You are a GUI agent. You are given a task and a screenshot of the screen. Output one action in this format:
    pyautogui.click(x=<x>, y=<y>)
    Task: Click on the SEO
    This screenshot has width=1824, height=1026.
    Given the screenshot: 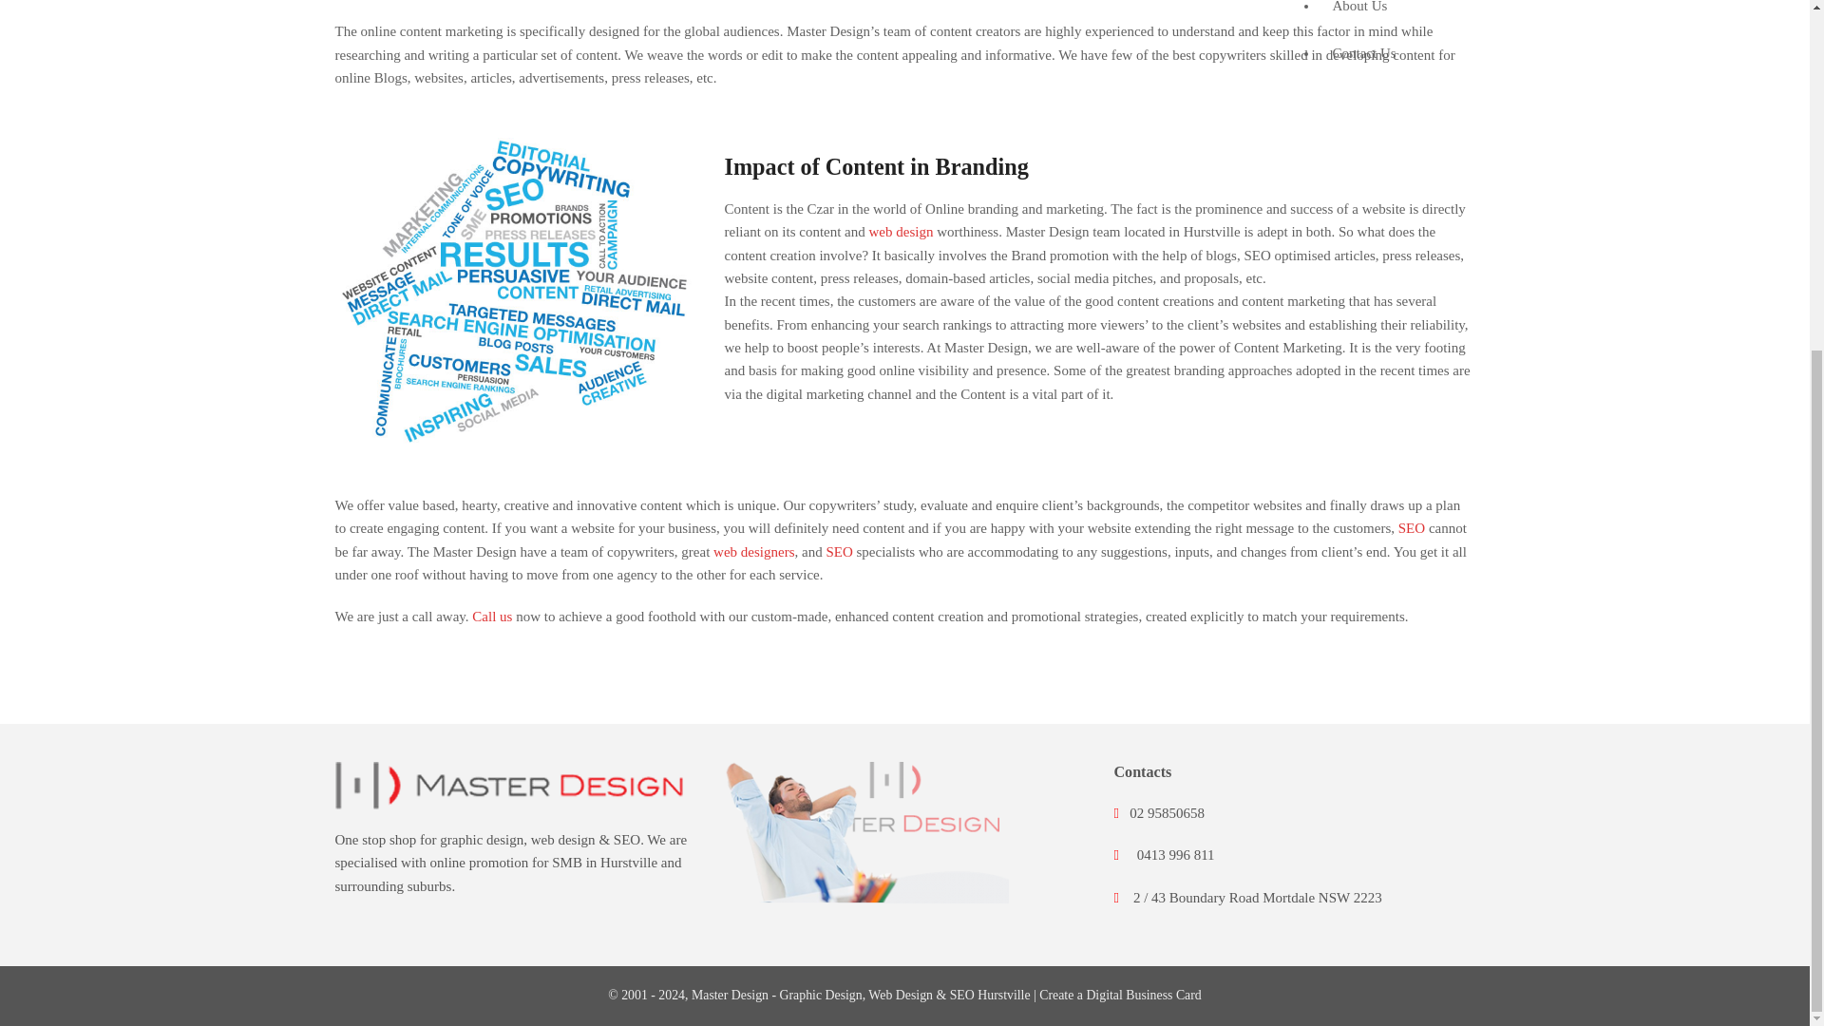 What is the action you would take?
    pyautogui.click(x=838, y=551)
    